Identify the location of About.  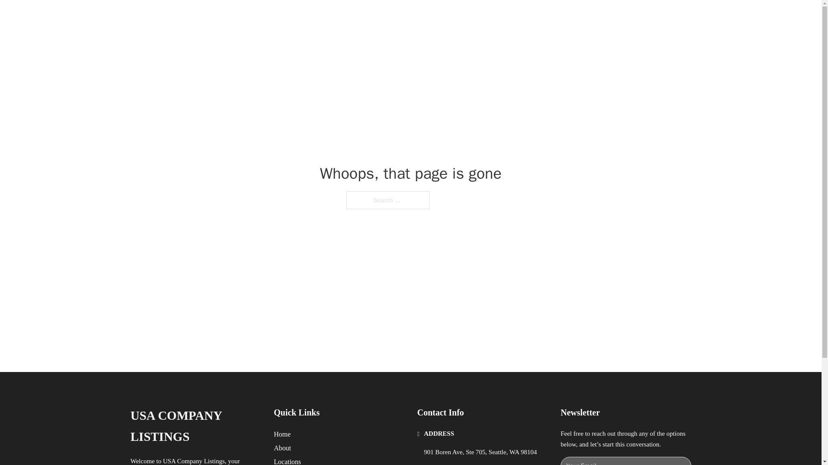
(282, 448).